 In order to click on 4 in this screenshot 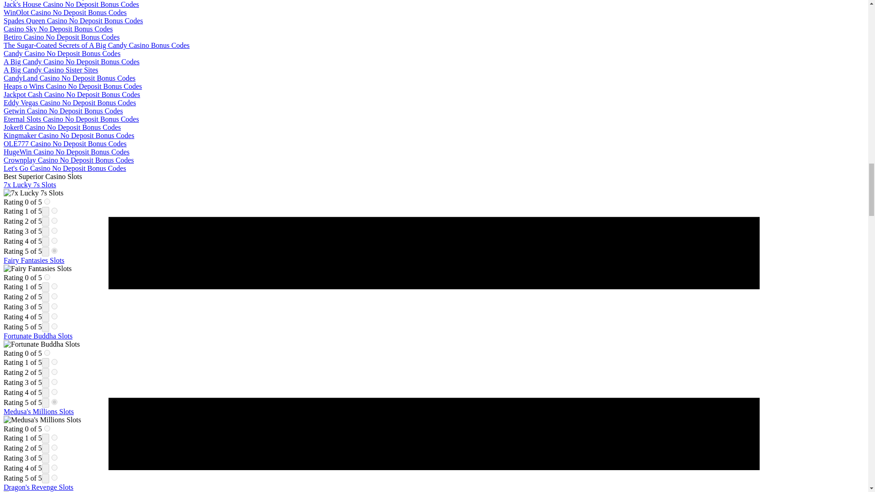, I will do `click(55, 241)`.